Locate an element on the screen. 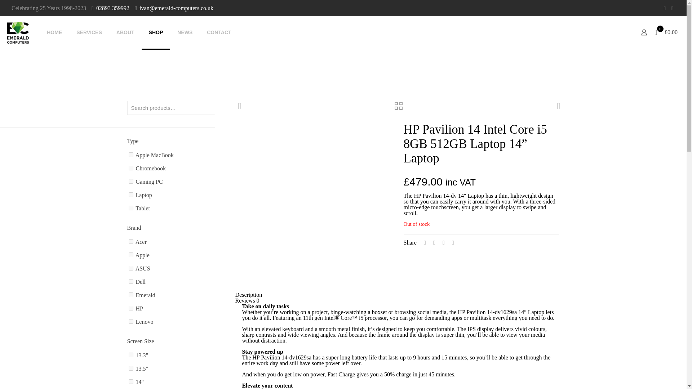 This screenshot has width=692, height=389. dell is located at coordinates (130, 282).